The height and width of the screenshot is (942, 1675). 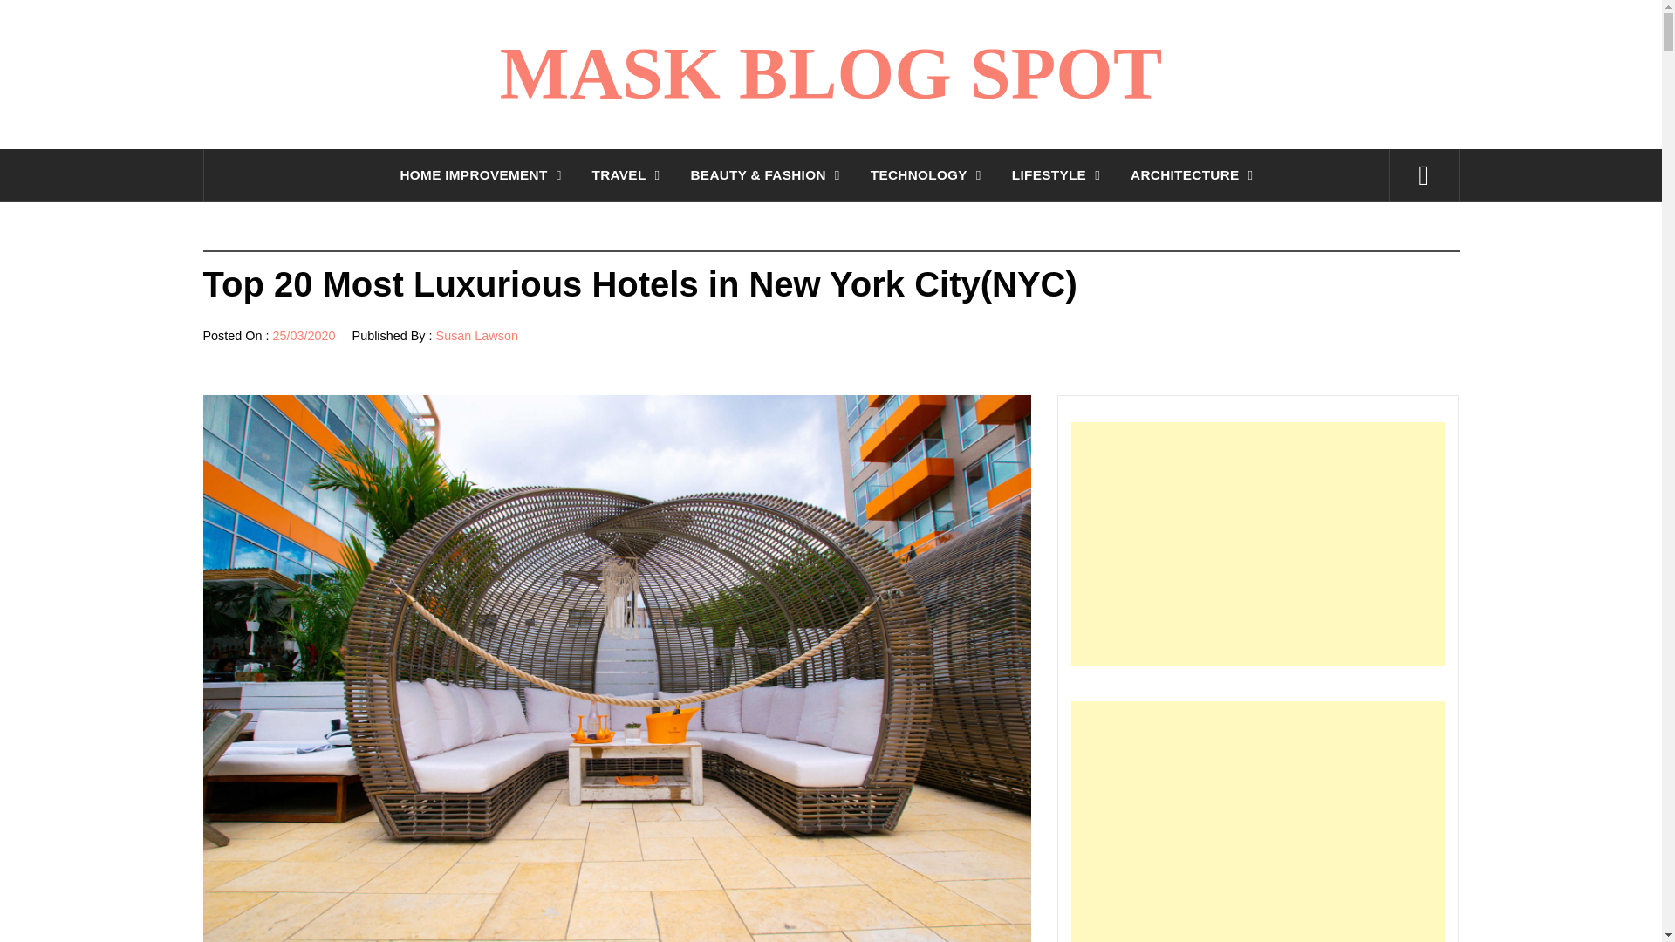 What do you see at coordinates (1195, 174) in the screenshot?
I see `ARCHITECTURE` at bounding box center [1195, 174].